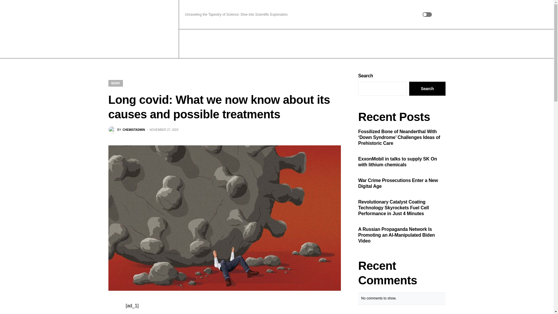 This screenshot has height=314, width=558. Describe the element at coordinates (144, 29) in the screenshot. I see `Carbon Chemist` at that location.